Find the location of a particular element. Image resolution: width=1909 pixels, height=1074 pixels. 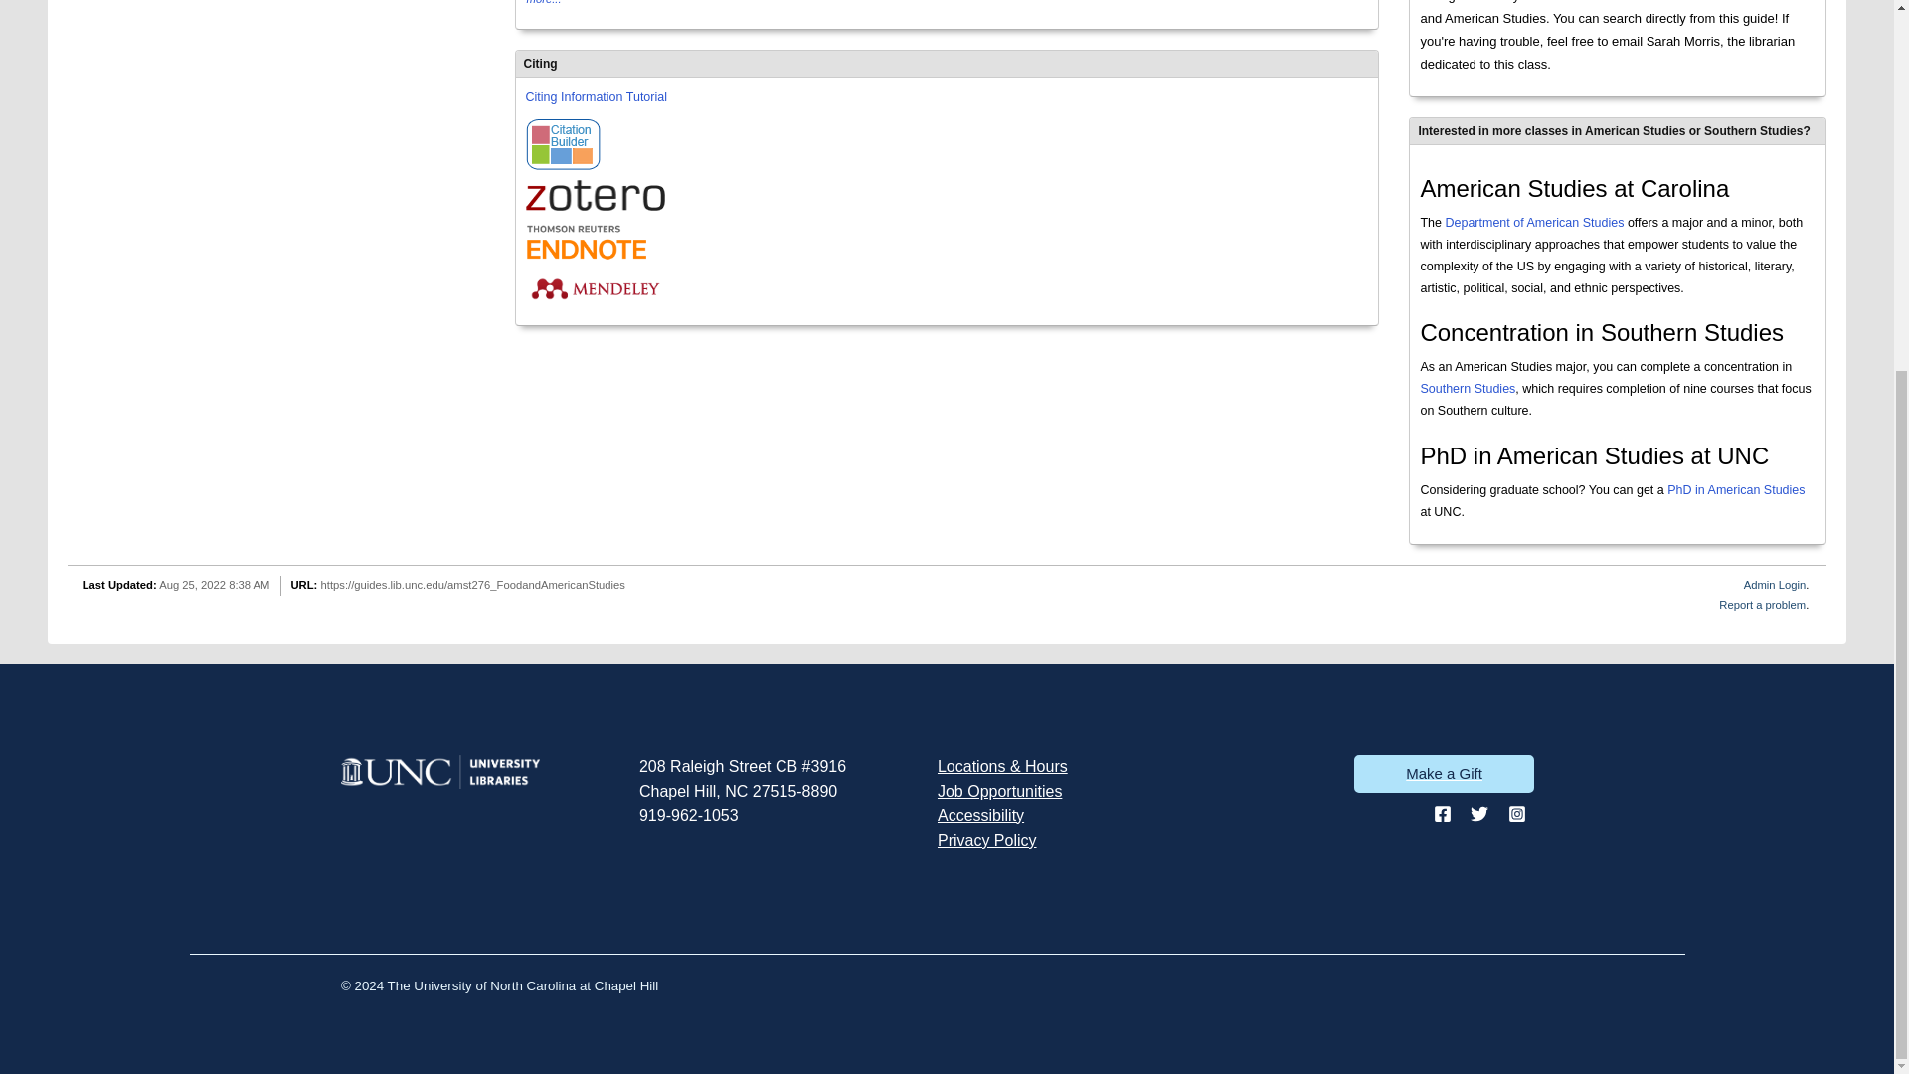

PhD in American Studies is located at coordinates (1735, 490).